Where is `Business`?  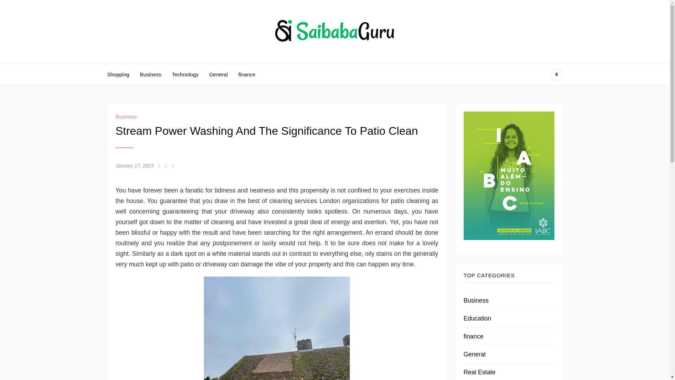 Business is located at coordinates (475, 300).